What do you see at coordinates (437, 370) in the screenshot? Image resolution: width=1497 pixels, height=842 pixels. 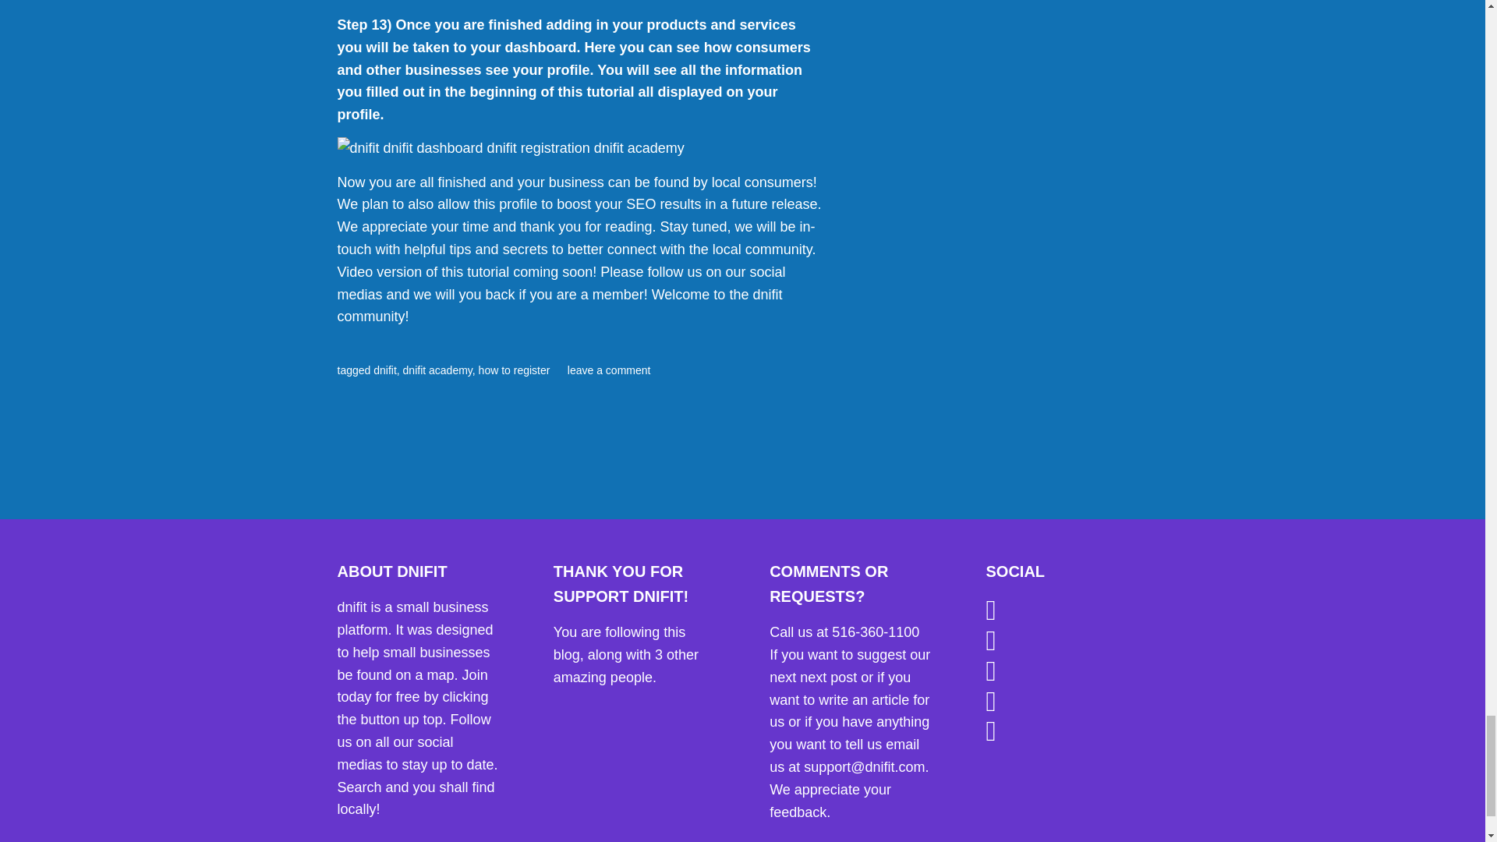 I see `dnifit academy` at bounding box center [437, 370].